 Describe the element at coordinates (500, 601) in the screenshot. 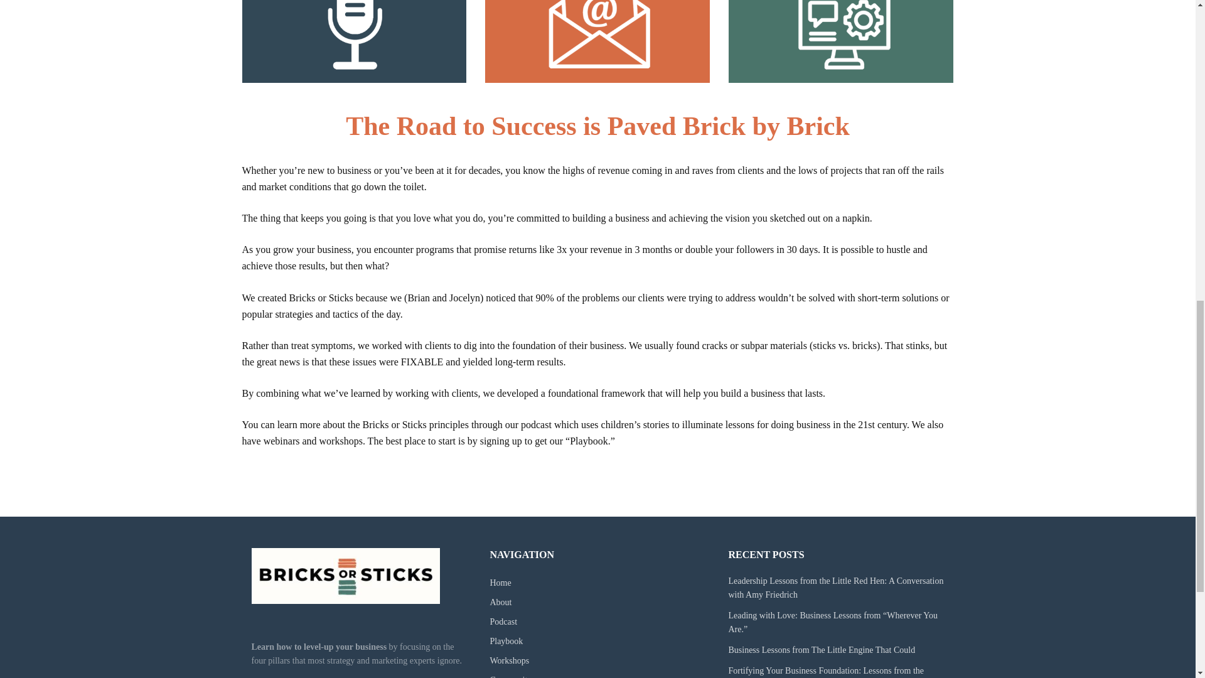

I see `About` at that location.